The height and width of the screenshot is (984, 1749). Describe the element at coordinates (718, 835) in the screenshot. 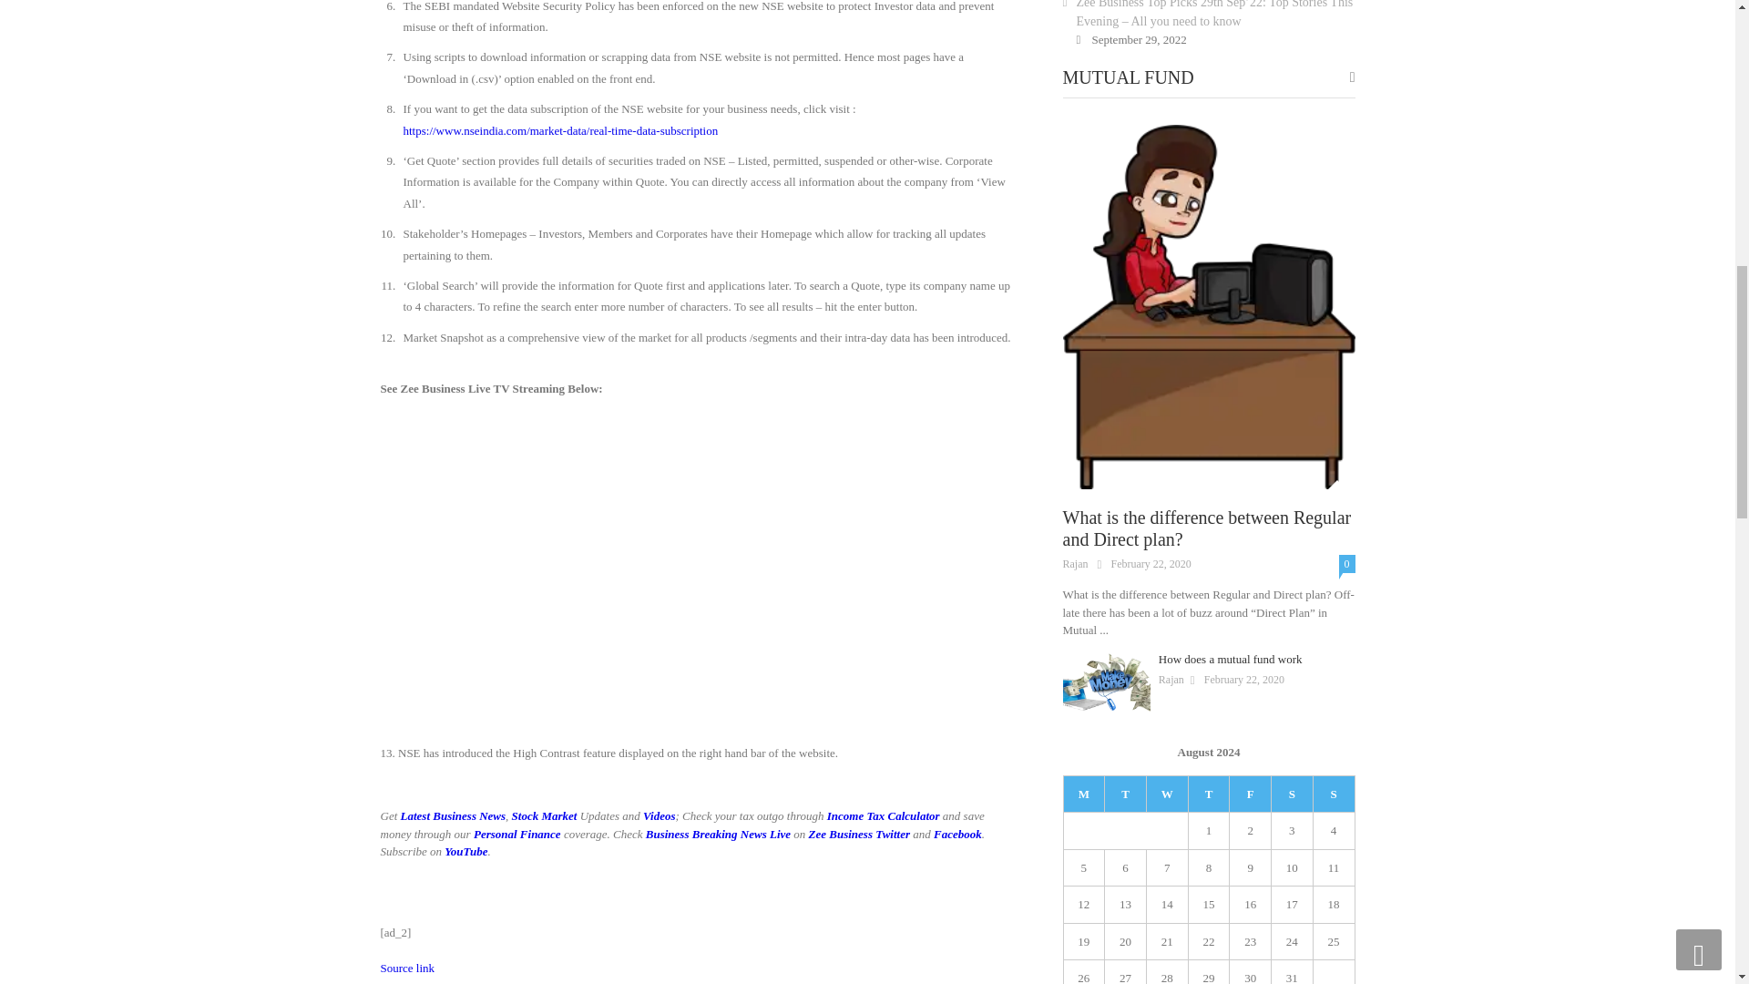

I see `Business Breaking News Live` at that location.